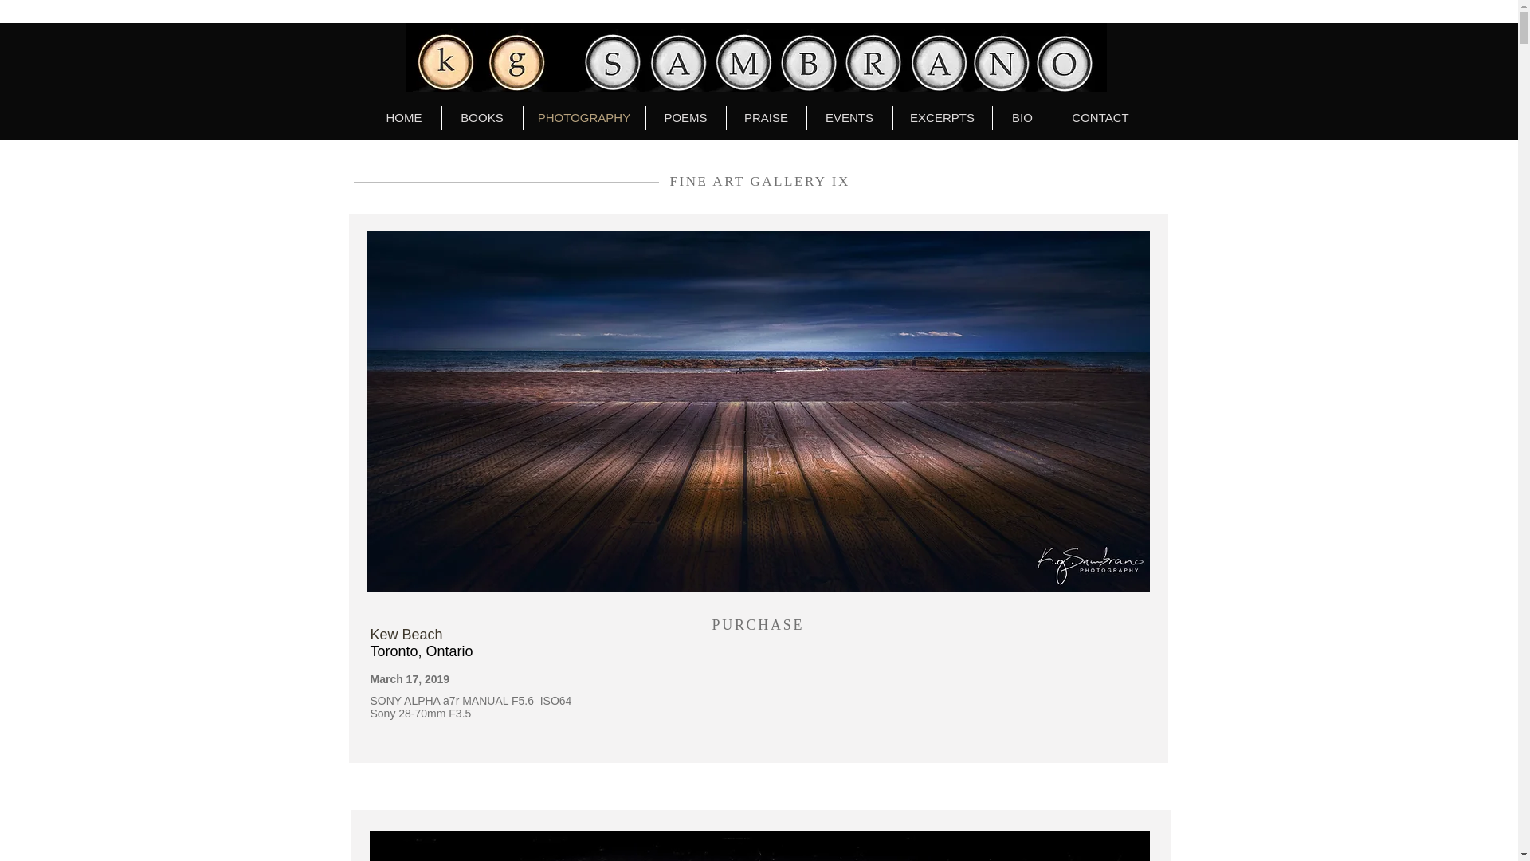  I want to click on 3.jpg, so click(756, 57).